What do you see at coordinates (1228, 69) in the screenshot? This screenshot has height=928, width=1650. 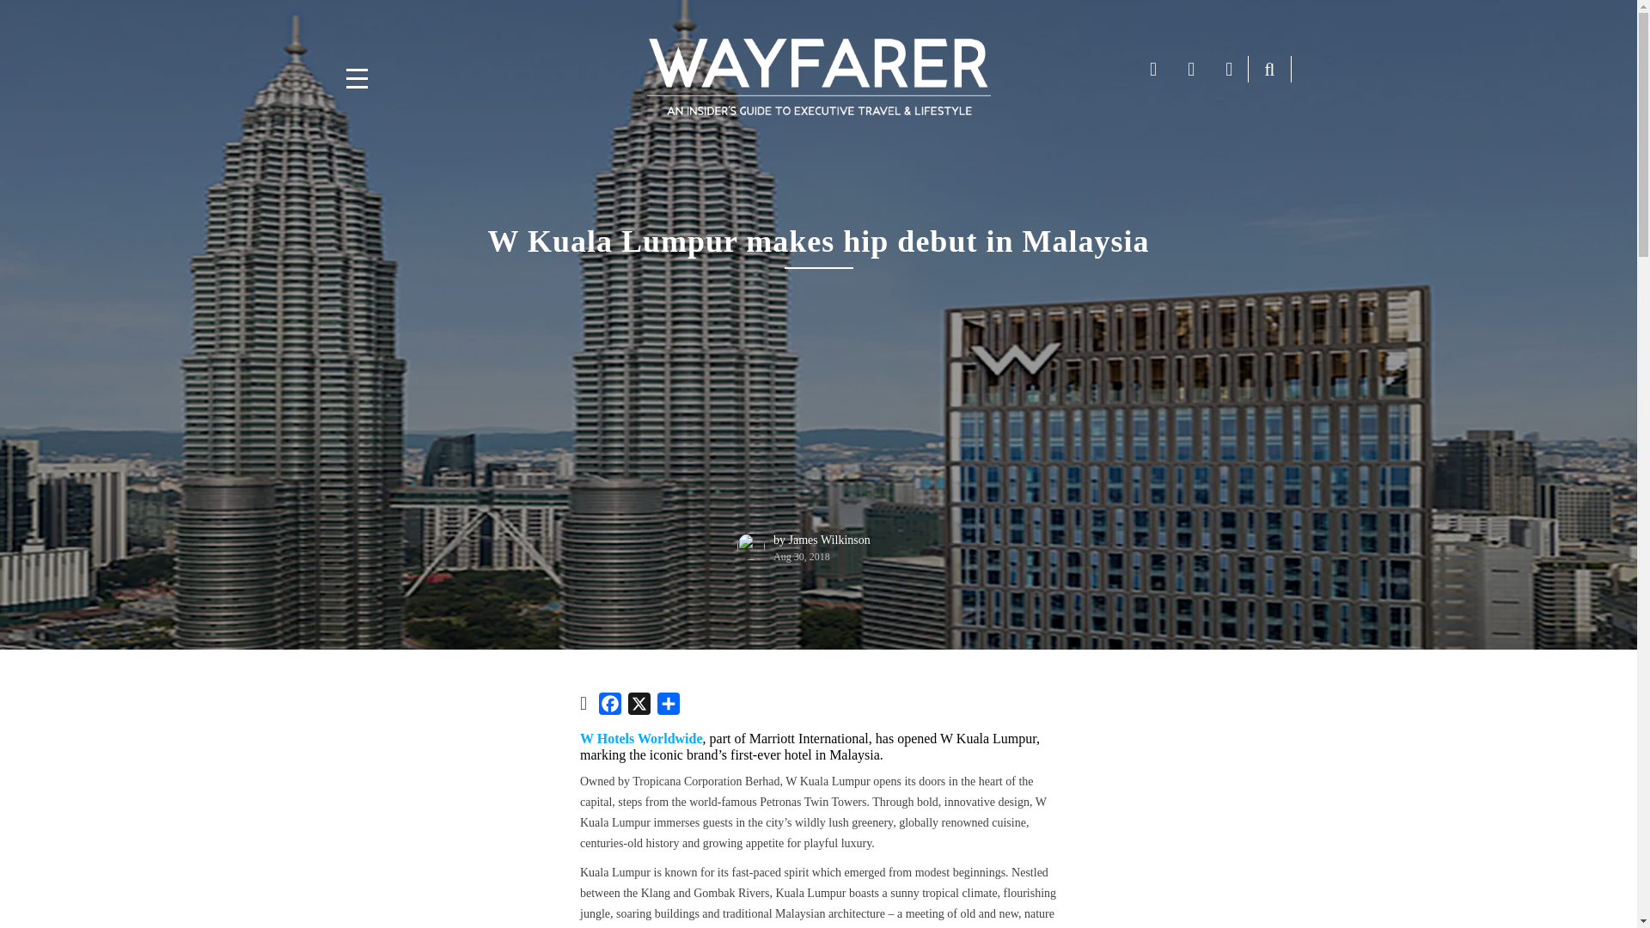 I see `instagram` at bounding box center [1228, 69].